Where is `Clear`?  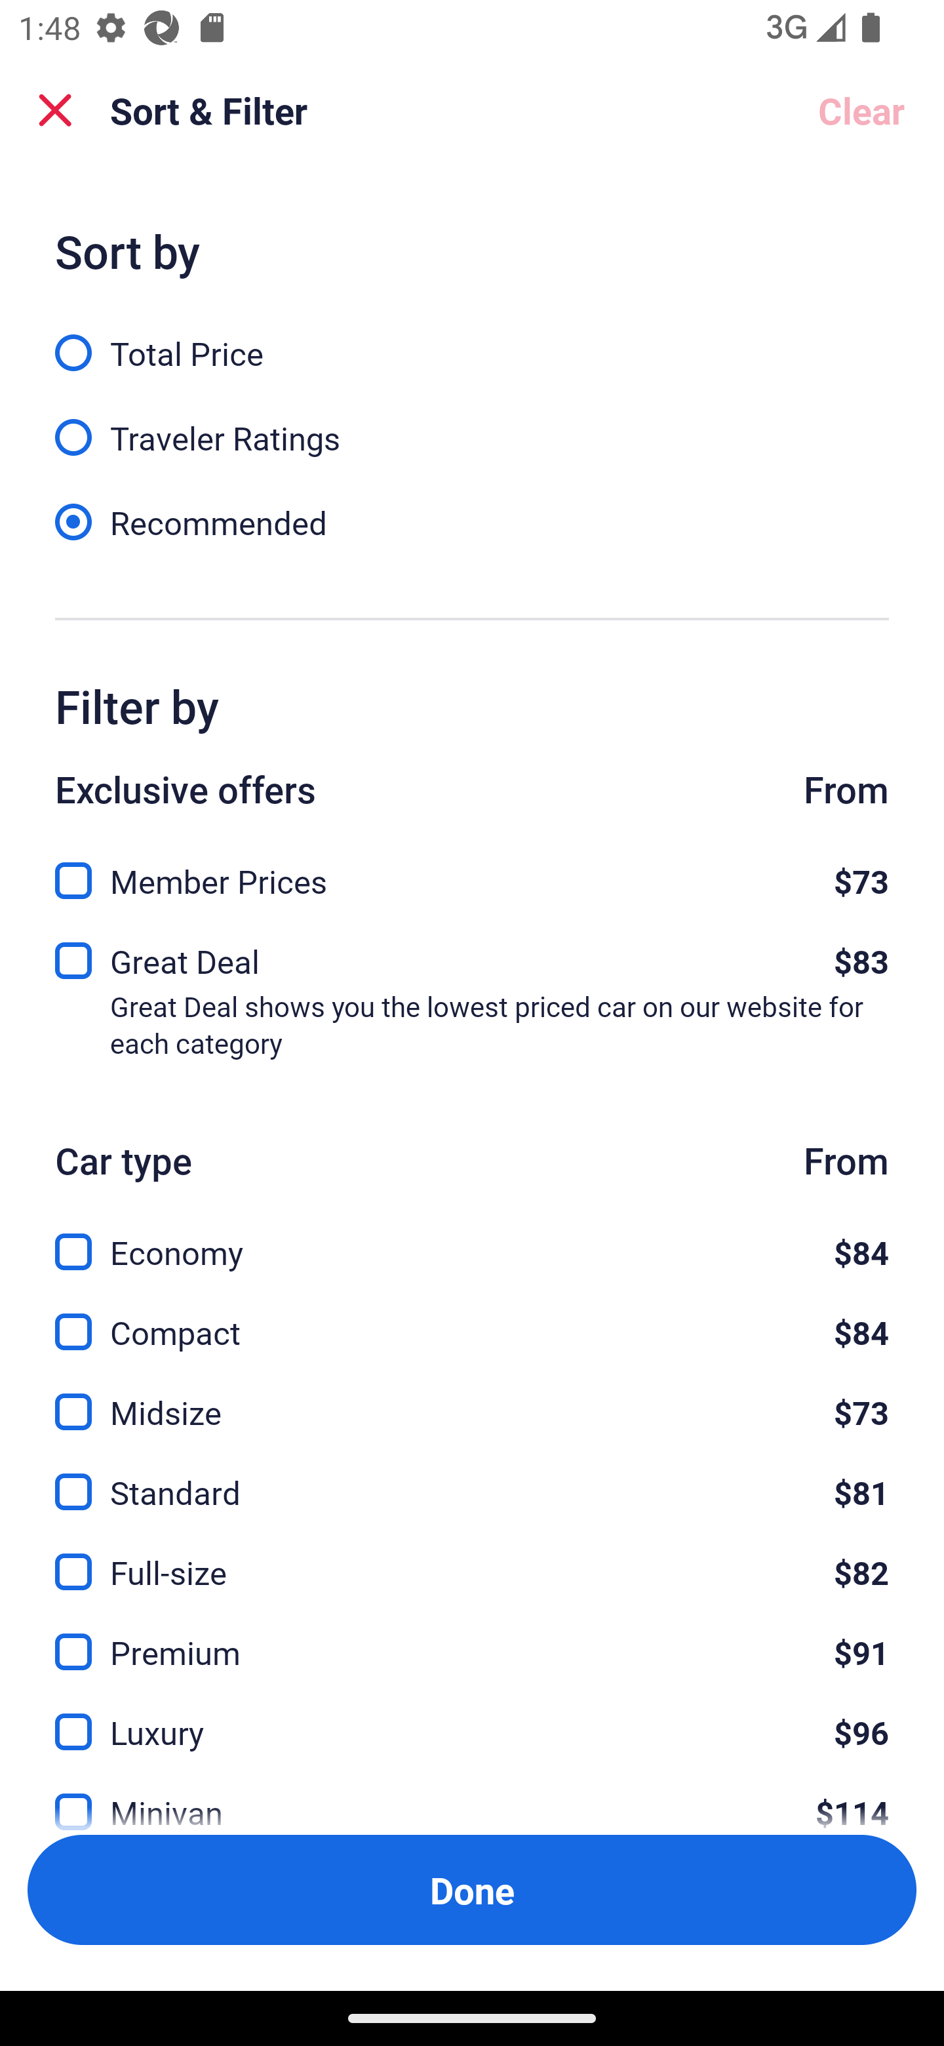 Clear is located at coordinates (861, 110).